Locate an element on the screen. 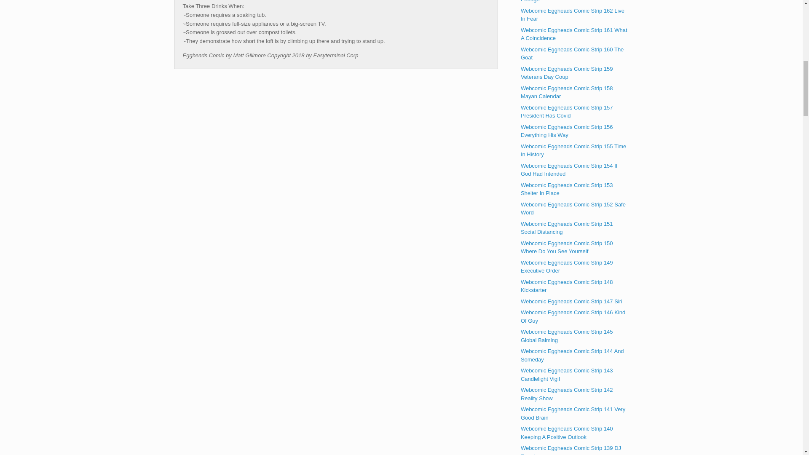 The width and height of the screenshot is (809, 455). Webcomic Eggheads Comic Strip 149 Executive Order is located at coordinates (567, 267).